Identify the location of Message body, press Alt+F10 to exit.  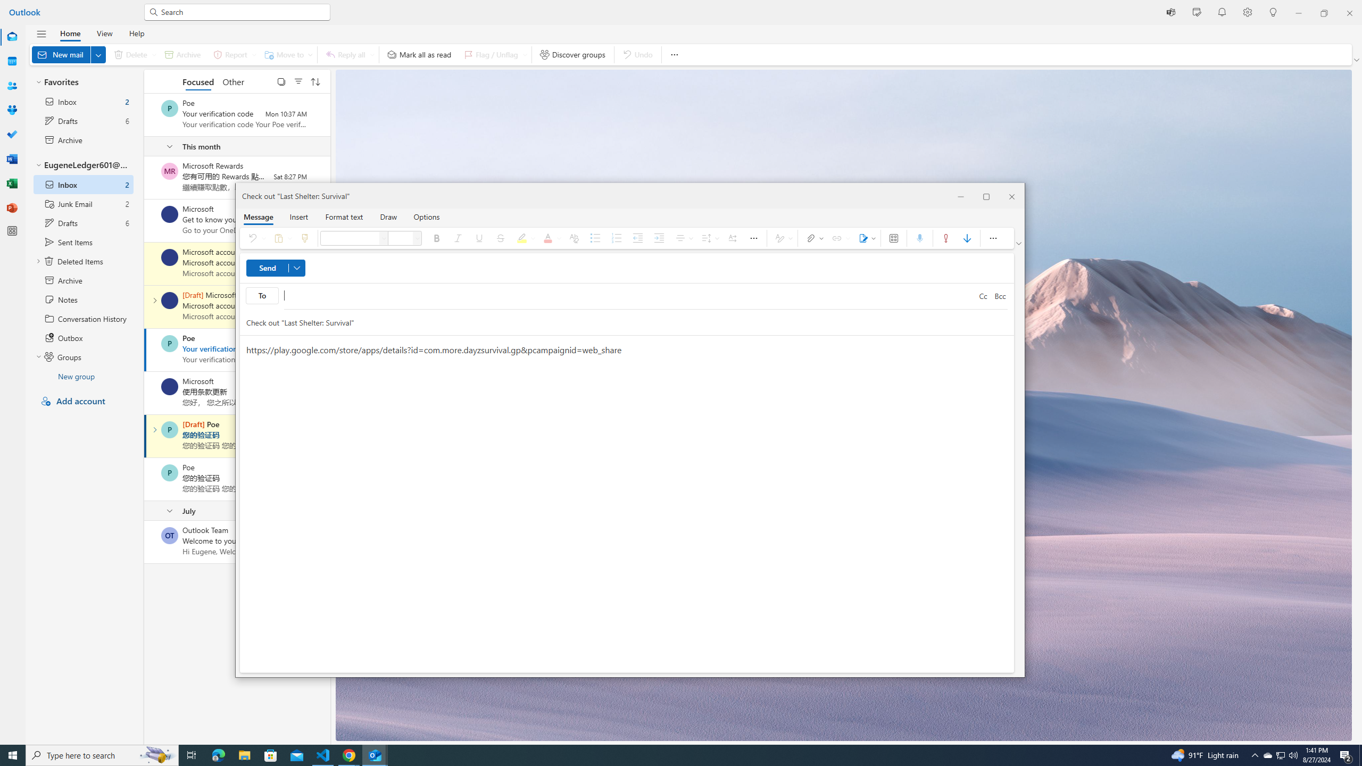
(627, 504).